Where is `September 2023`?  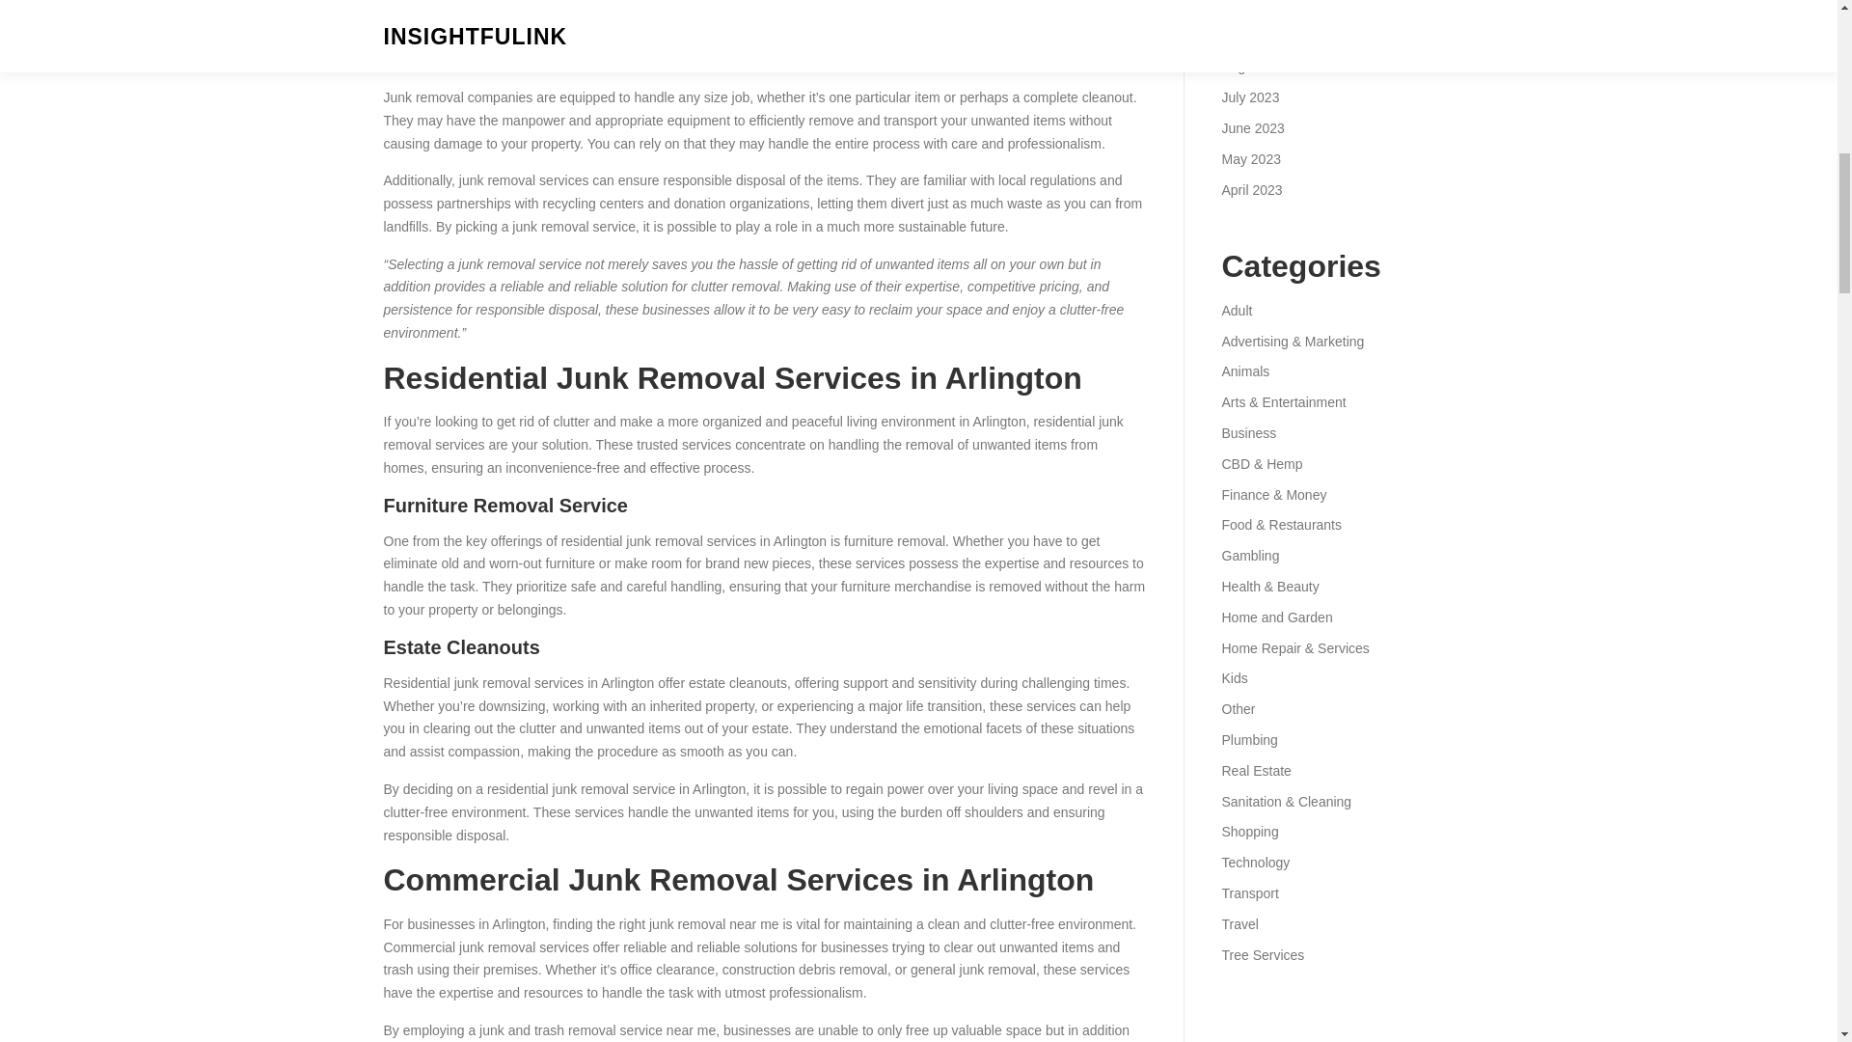
September 2023 is located at coordinates (1271, 66).